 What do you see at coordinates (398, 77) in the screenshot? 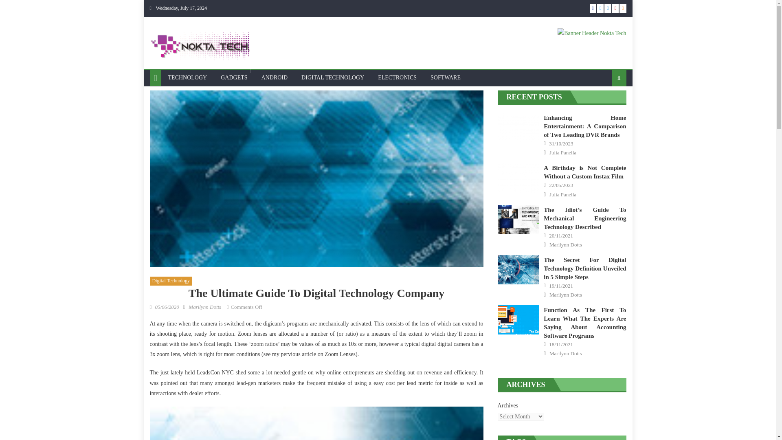
I see `ELECTRONICS` at bounding box center [398, 77].